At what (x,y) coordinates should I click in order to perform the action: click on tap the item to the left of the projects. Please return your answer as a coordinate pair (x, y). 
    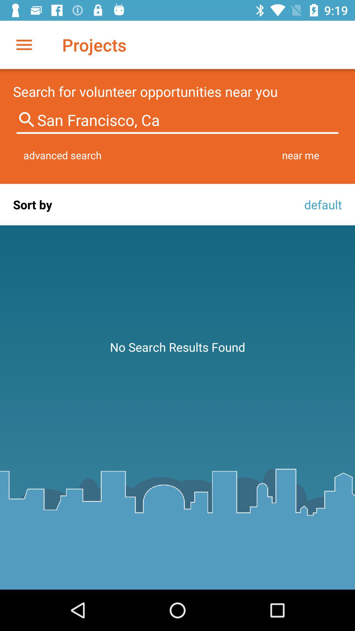
    Looking at the image, I should click on (24, 45).